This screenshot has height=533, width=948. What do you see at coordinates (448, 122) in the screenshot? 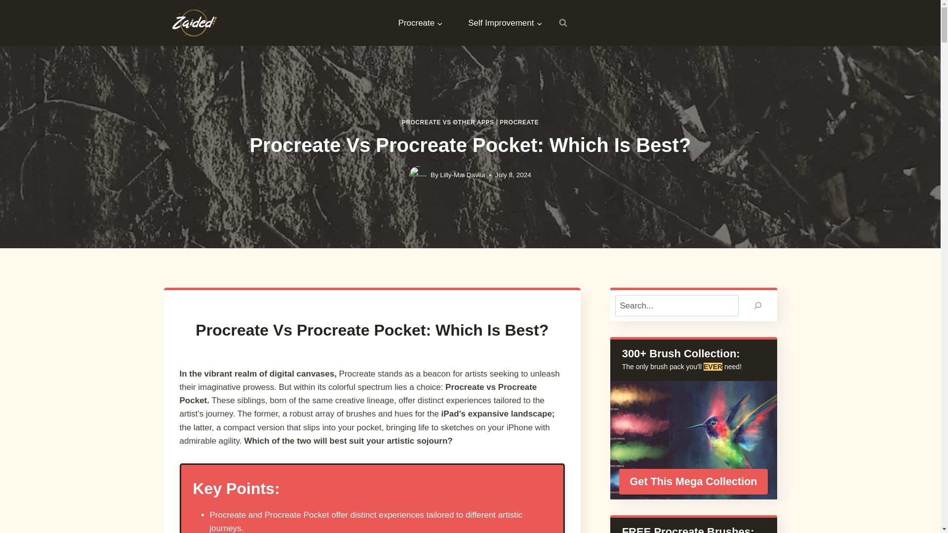
I see `PROCREATE VS OTHER APPS` at bounding box center [448, 122].